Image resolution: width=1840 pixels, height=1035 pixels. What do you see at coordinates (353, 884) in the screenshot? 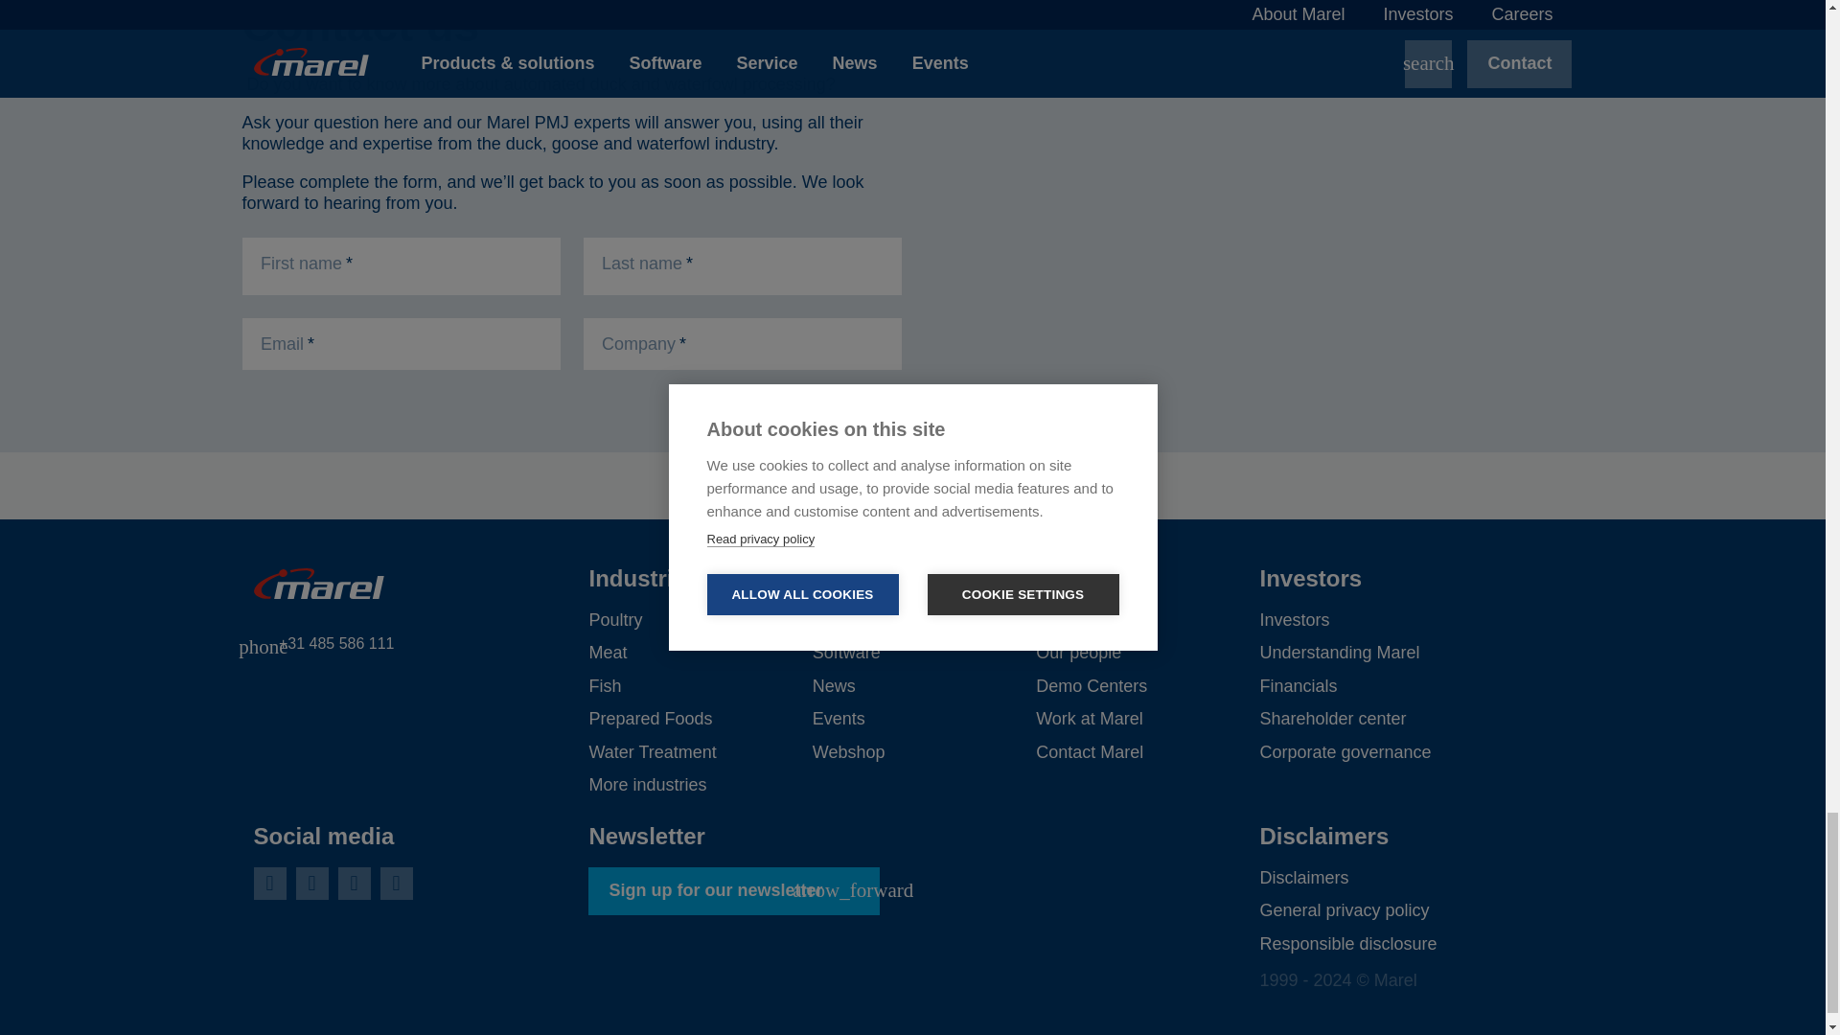
I see `Youtube` at bounding box center [353, 884].